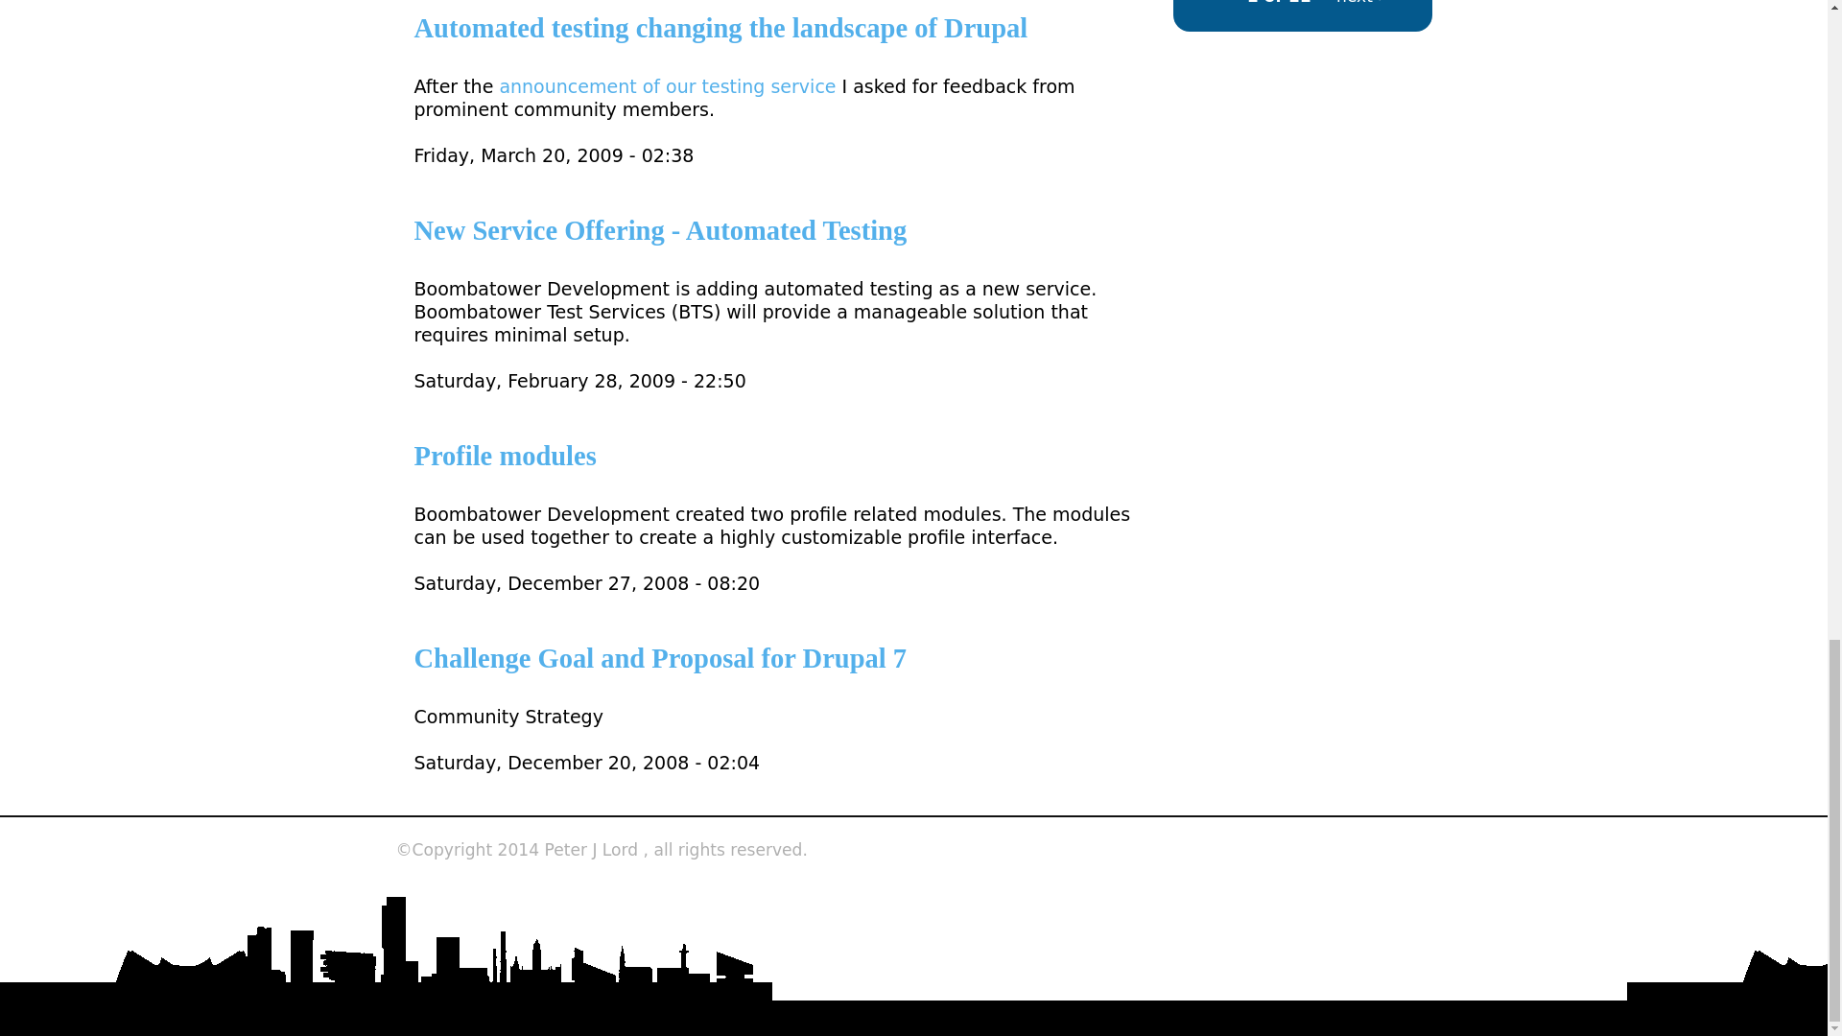  I want to click on announcement of our testing service, so click(668, 86).